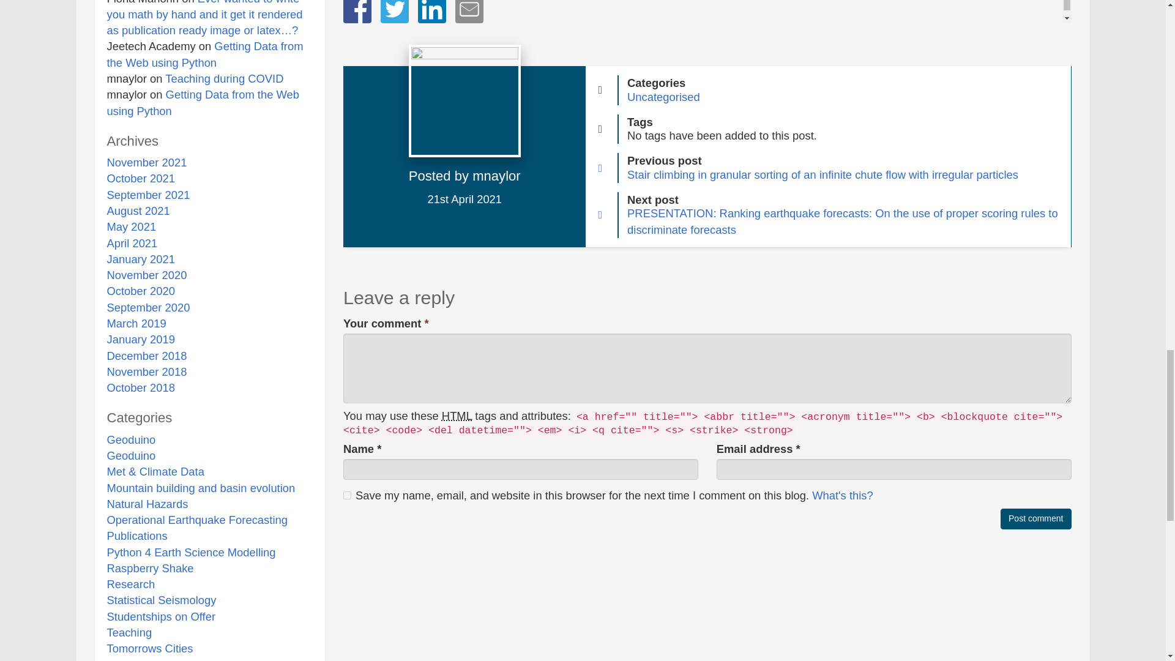 This screenshot has width=1175, height=661. What do you see at coordinates (347, 496) in the screenshot?
I see `yes` at bounding box center [347, 496].